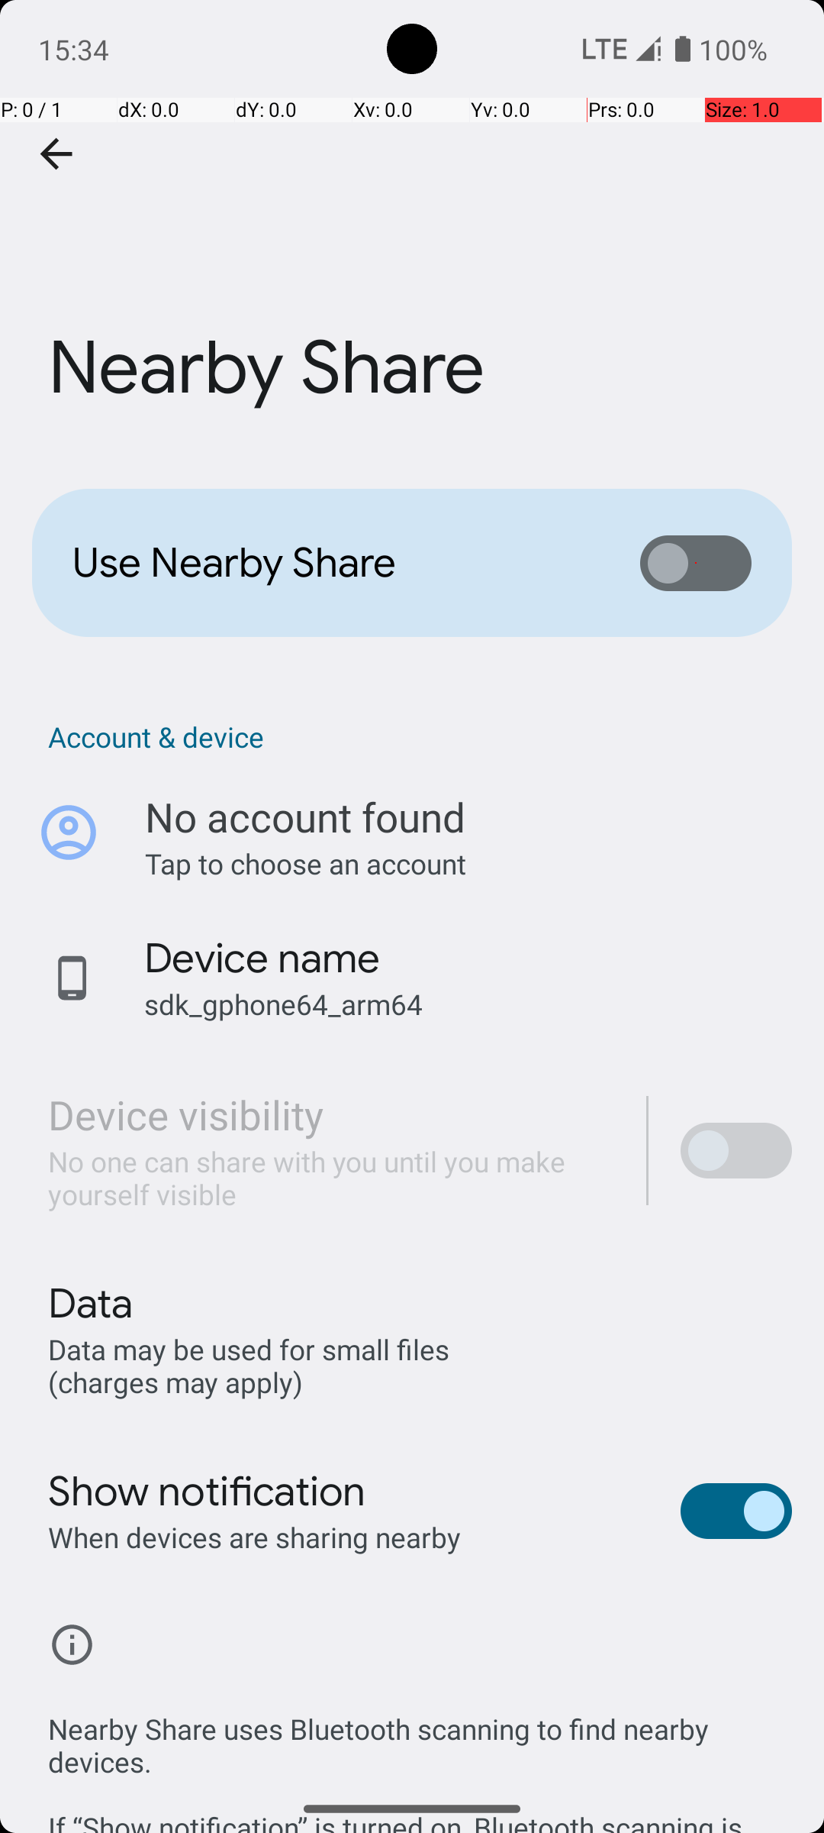 The width and height of the screenshot is (824, 1833). What do you see at coordinates (420, 736) in the screenshot?
I see `Account & device` at bounding box center [420, 736].